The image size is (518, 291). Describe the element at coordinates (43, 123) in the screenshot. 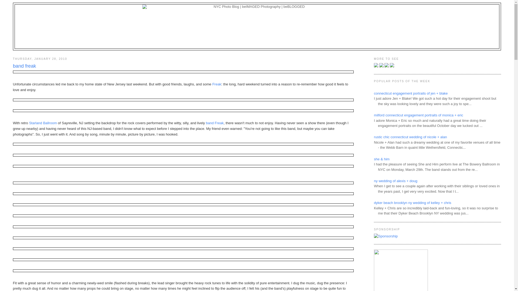

I see `Starland Ballroom` at that location.